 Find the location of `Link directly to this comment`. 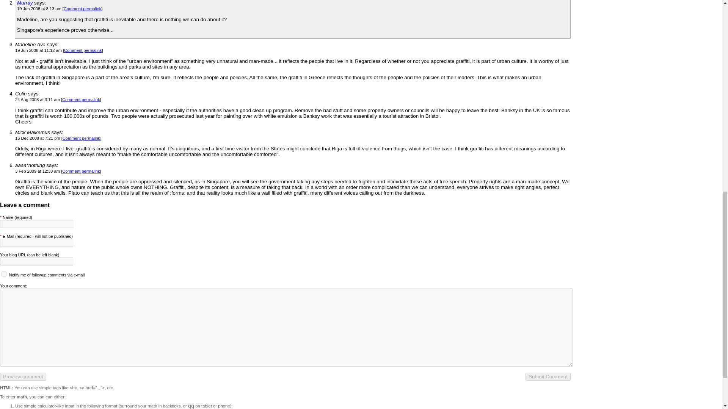

Link directly to this comment is located at coordinates (83, 50).